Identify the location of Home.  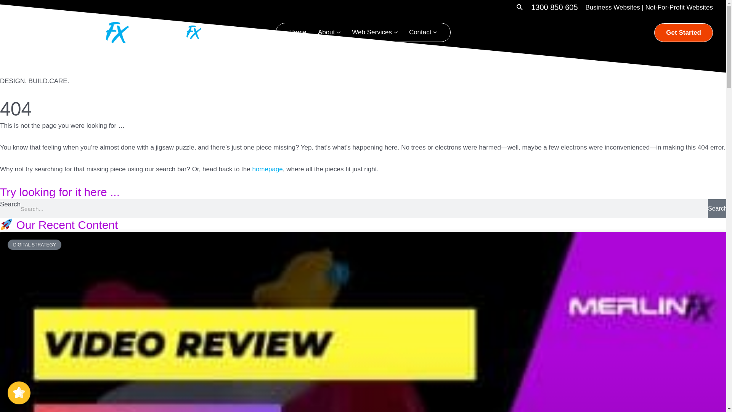
(298, 32).